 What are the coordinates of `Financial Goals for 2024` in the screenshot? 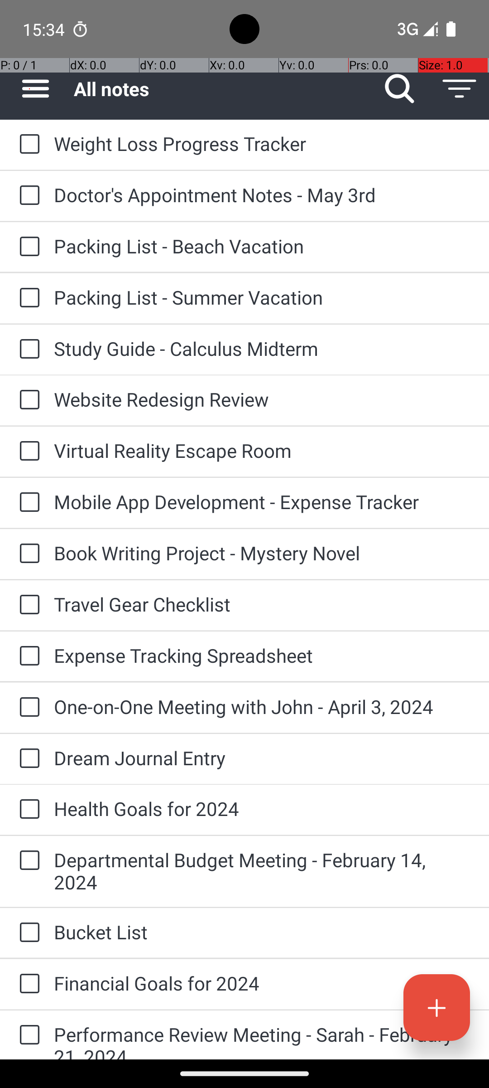 It's located at (263, 983).